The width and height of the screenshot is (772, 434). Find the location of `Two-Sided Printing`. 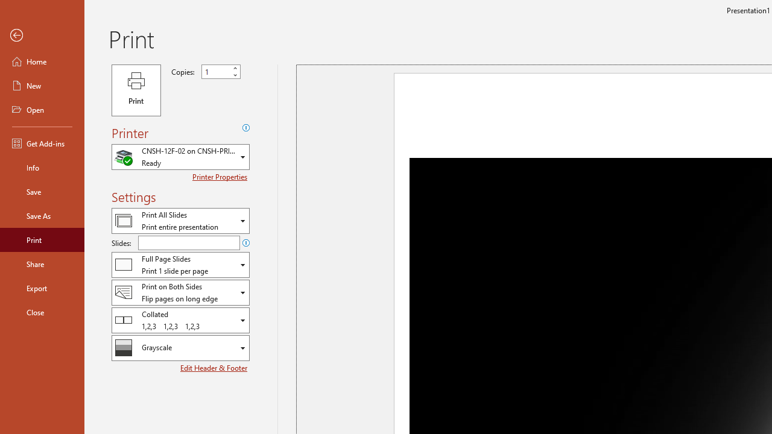

Two-Sided Printing is located at coordinates (180, 292).